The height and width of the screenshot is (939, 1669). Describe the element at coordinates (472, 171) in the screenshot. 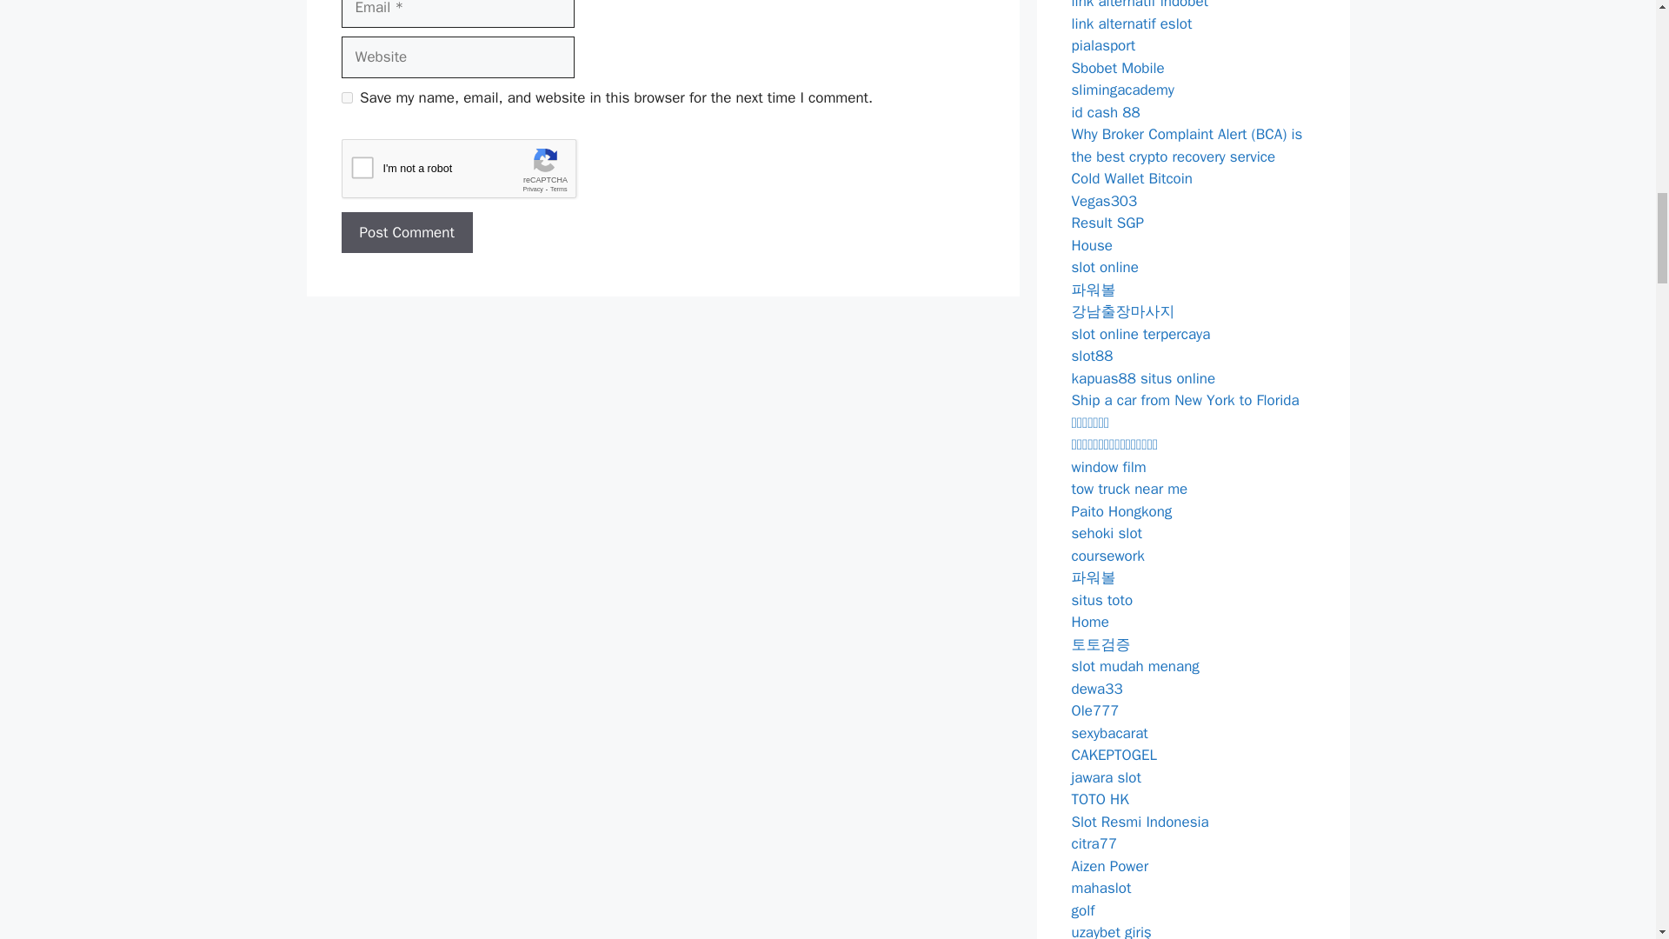

I see `reCAPTCHA` at that location.